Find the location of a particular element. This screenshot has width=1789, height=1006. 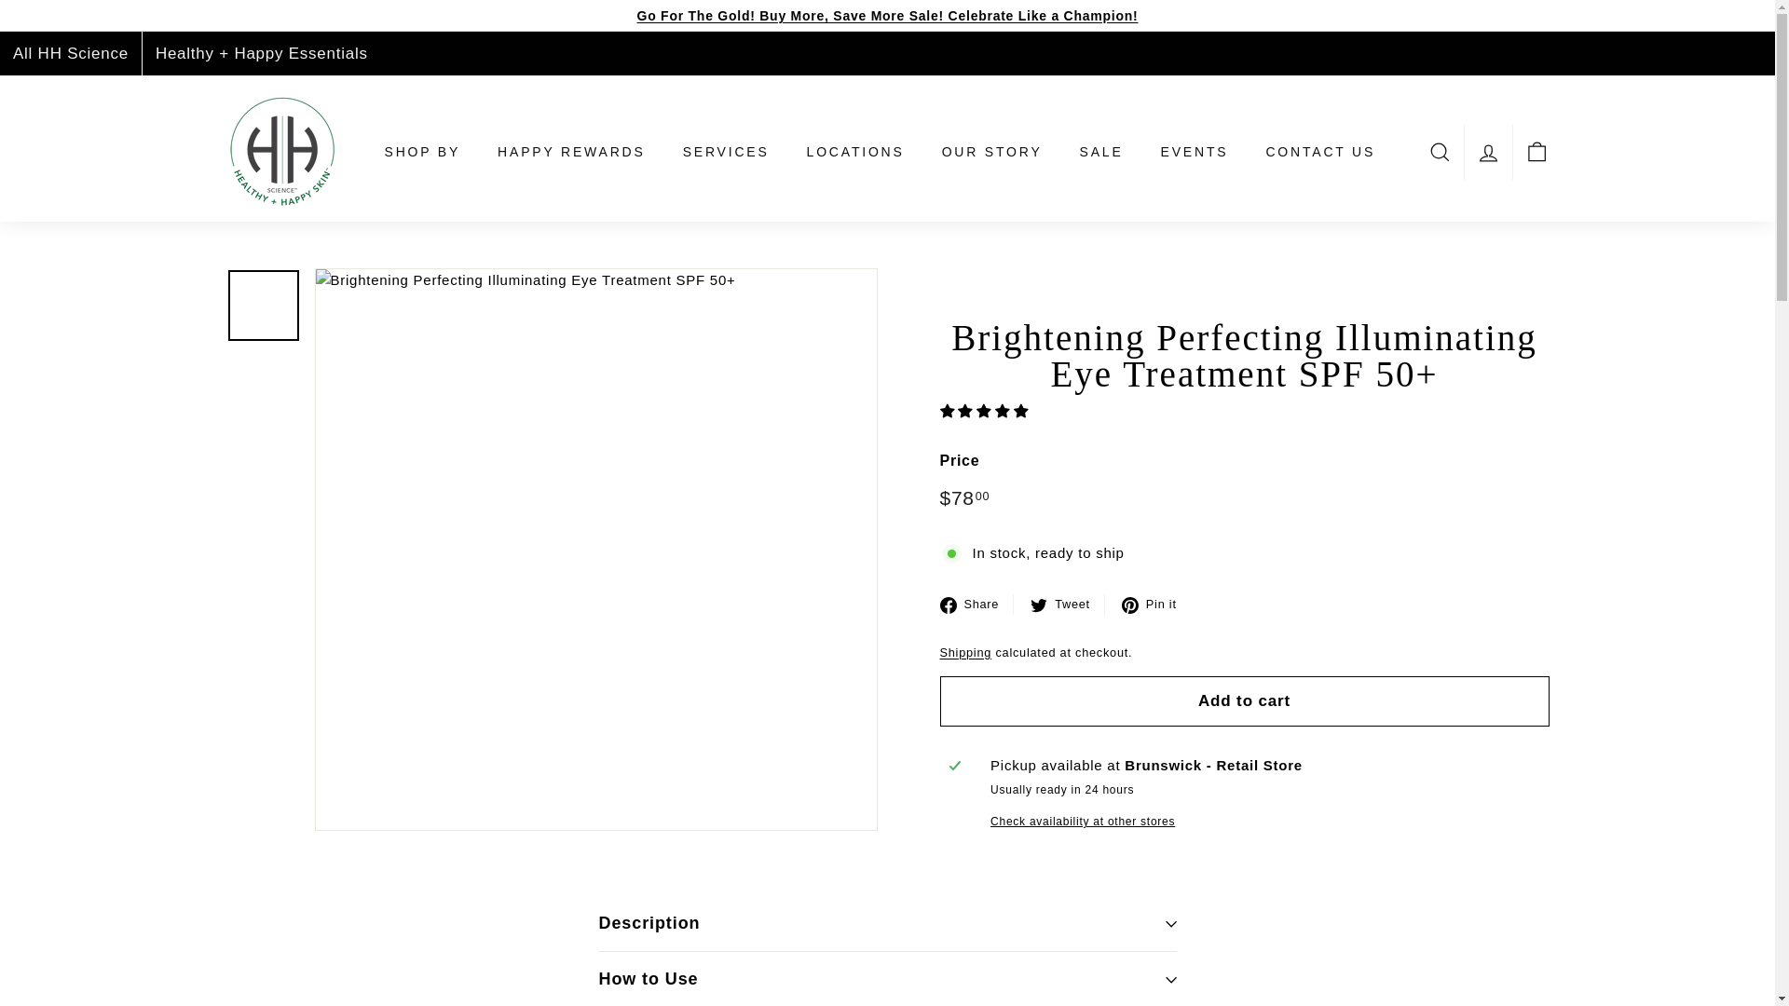

SHOP BY is located at coordinates (421, 152).